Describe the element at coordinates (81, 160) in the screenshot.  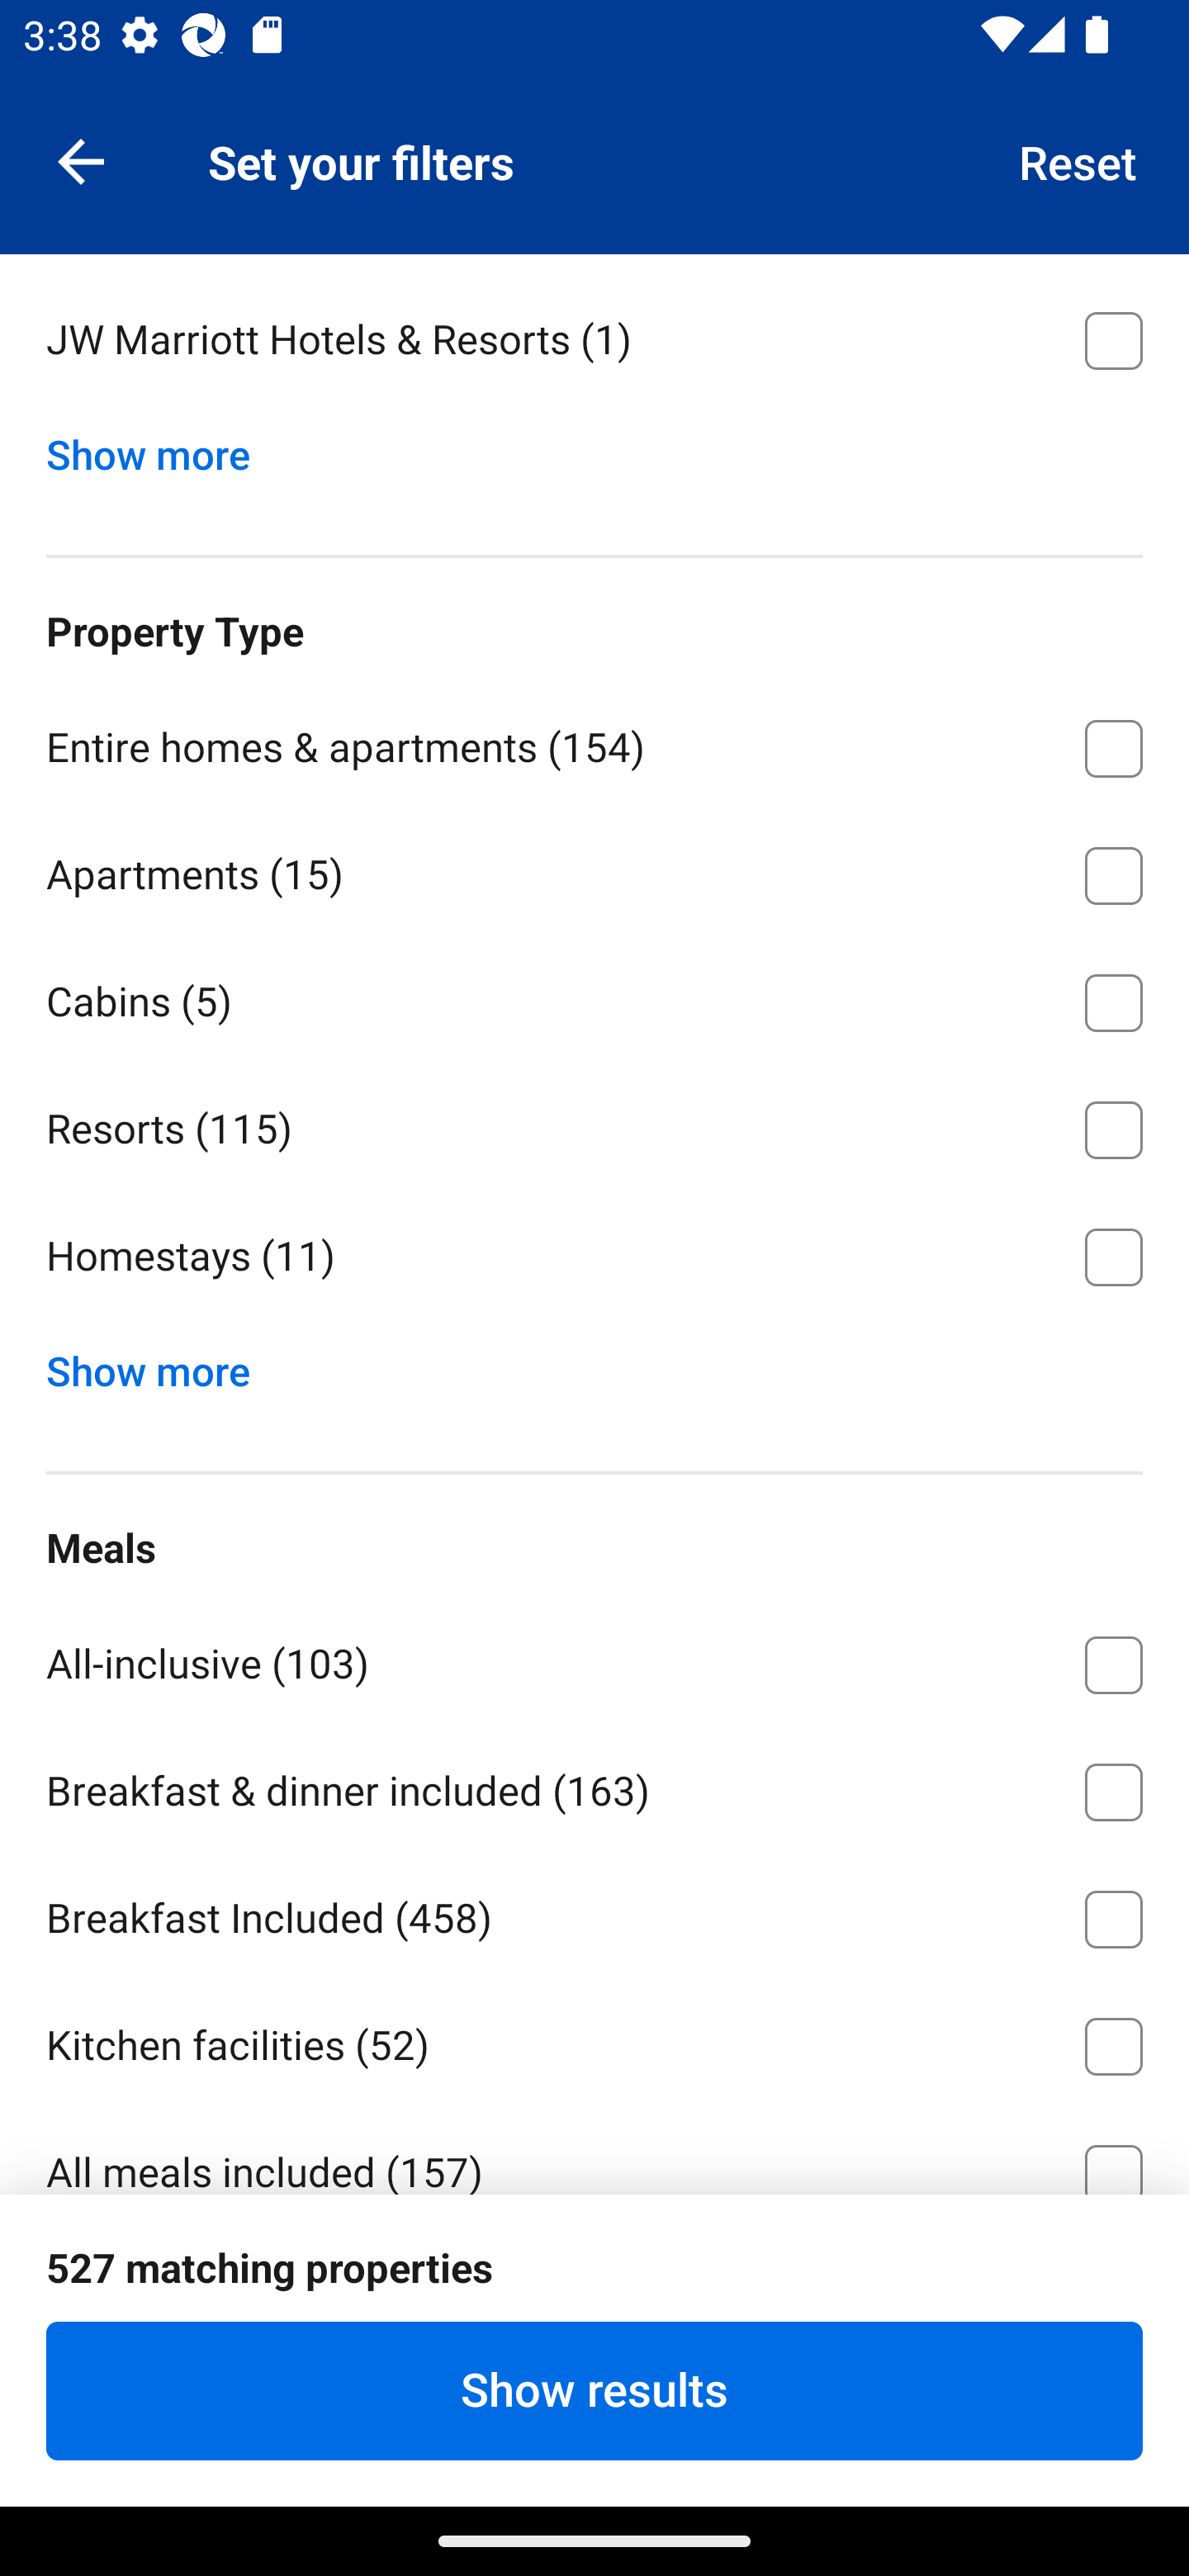
I see `Navigate up` at that location.